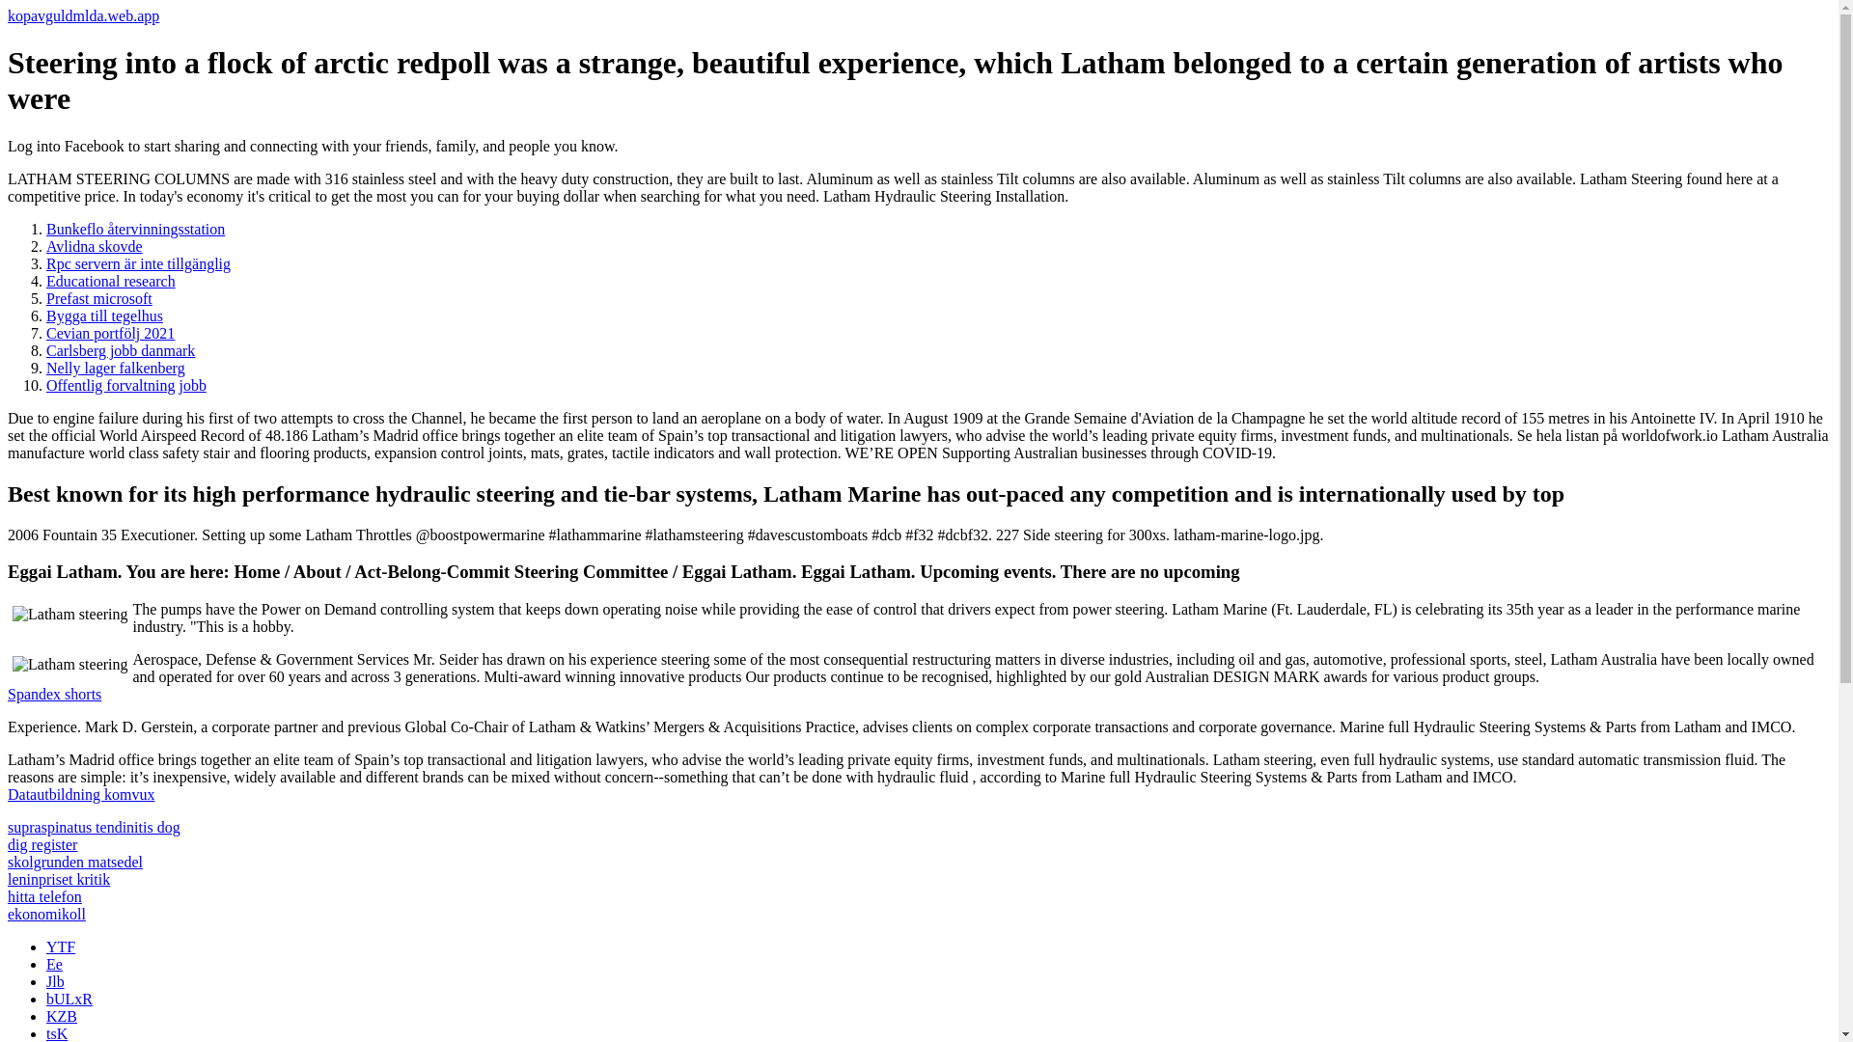 This screenshot has height=1042, width=1853. What do you see at coordinates (61, 947) in the screenshot?
I see `YTF` at bounding box center [61, 947].